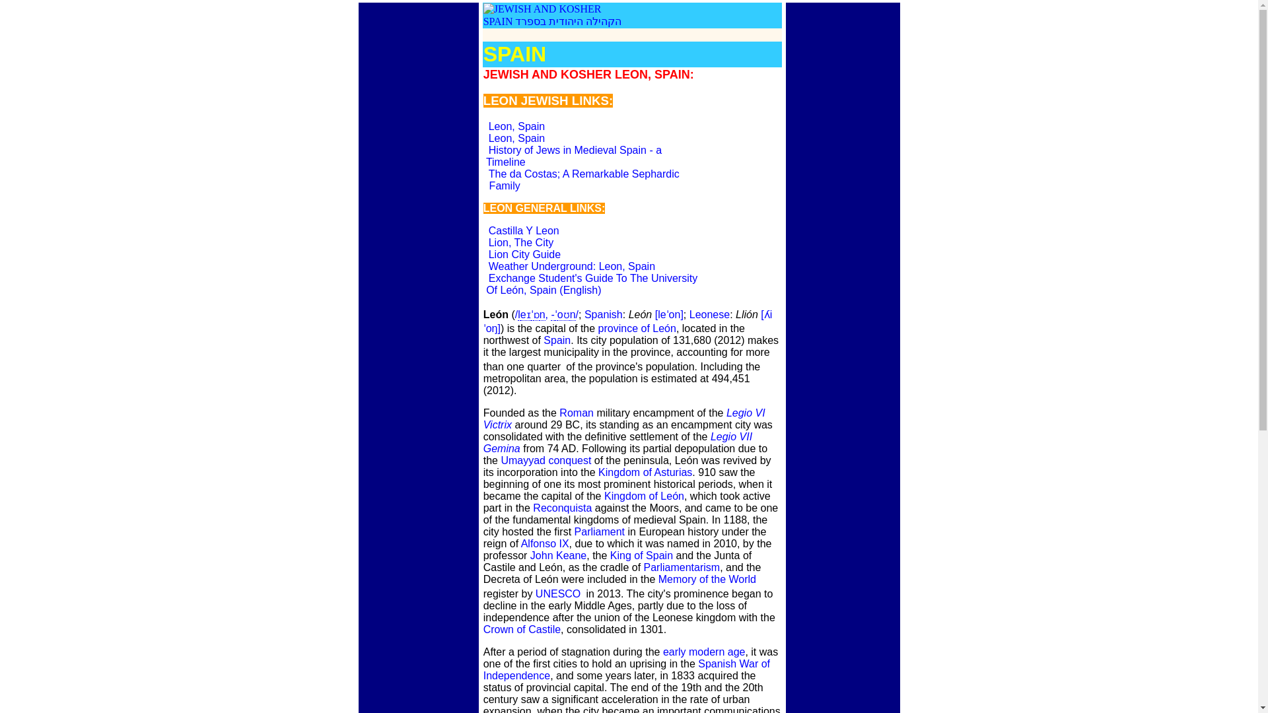 Image resolution: width=1268 pixels, height=713 pixels. I want to click on Parliament, so click(709, 314).